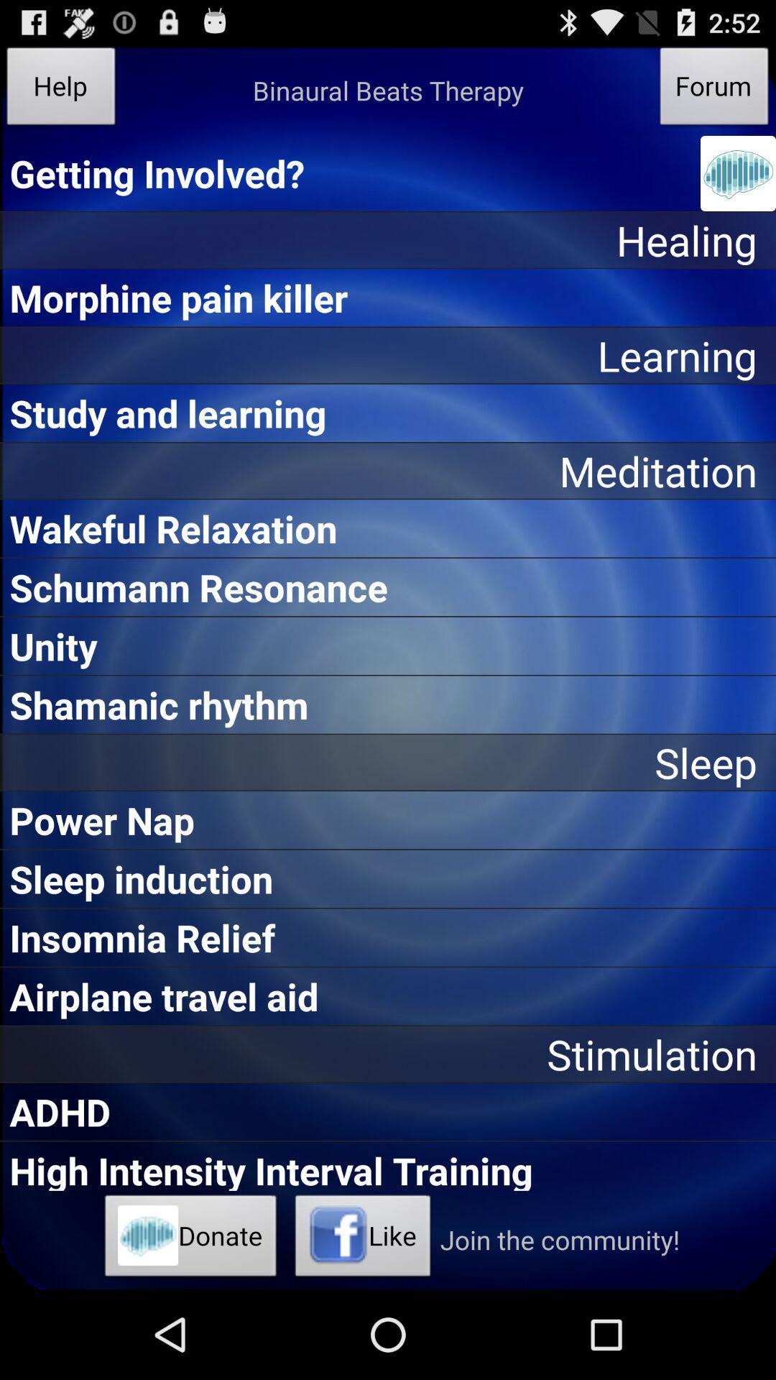 The width and height of the screenshot is (776, 1380). Describe the element at coordinates (191, 1240) in the screenshot. I see `scroll to the donate icon` at that location.